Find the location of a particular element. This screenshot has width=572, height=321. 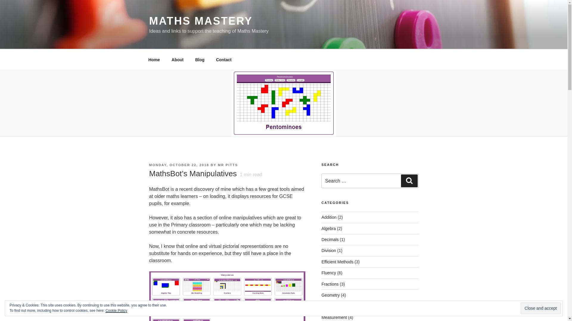

MR PITTS is located at coordinates (228, 165).